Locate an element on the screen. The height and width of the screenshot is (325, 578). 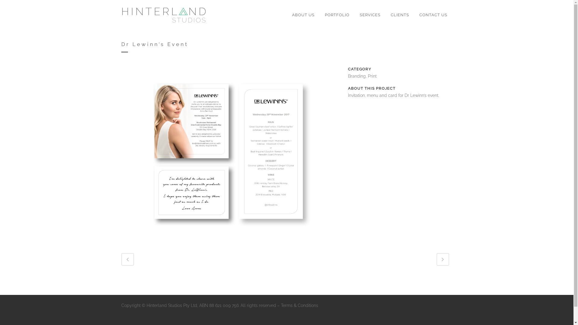
ABOUT US is located at coordinates (303, 15).